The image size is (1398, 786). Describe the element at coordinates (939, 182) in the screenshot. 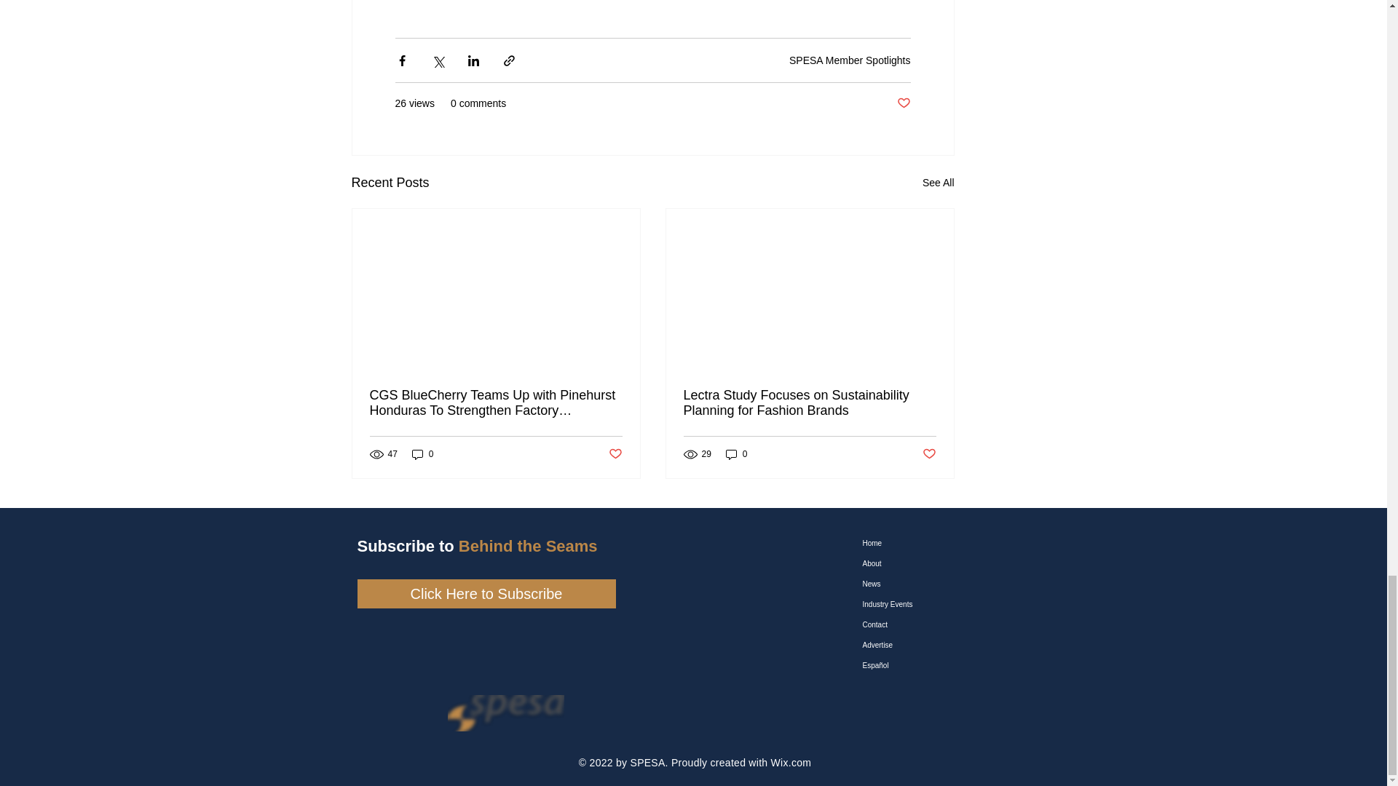

I see `See All` at that location.